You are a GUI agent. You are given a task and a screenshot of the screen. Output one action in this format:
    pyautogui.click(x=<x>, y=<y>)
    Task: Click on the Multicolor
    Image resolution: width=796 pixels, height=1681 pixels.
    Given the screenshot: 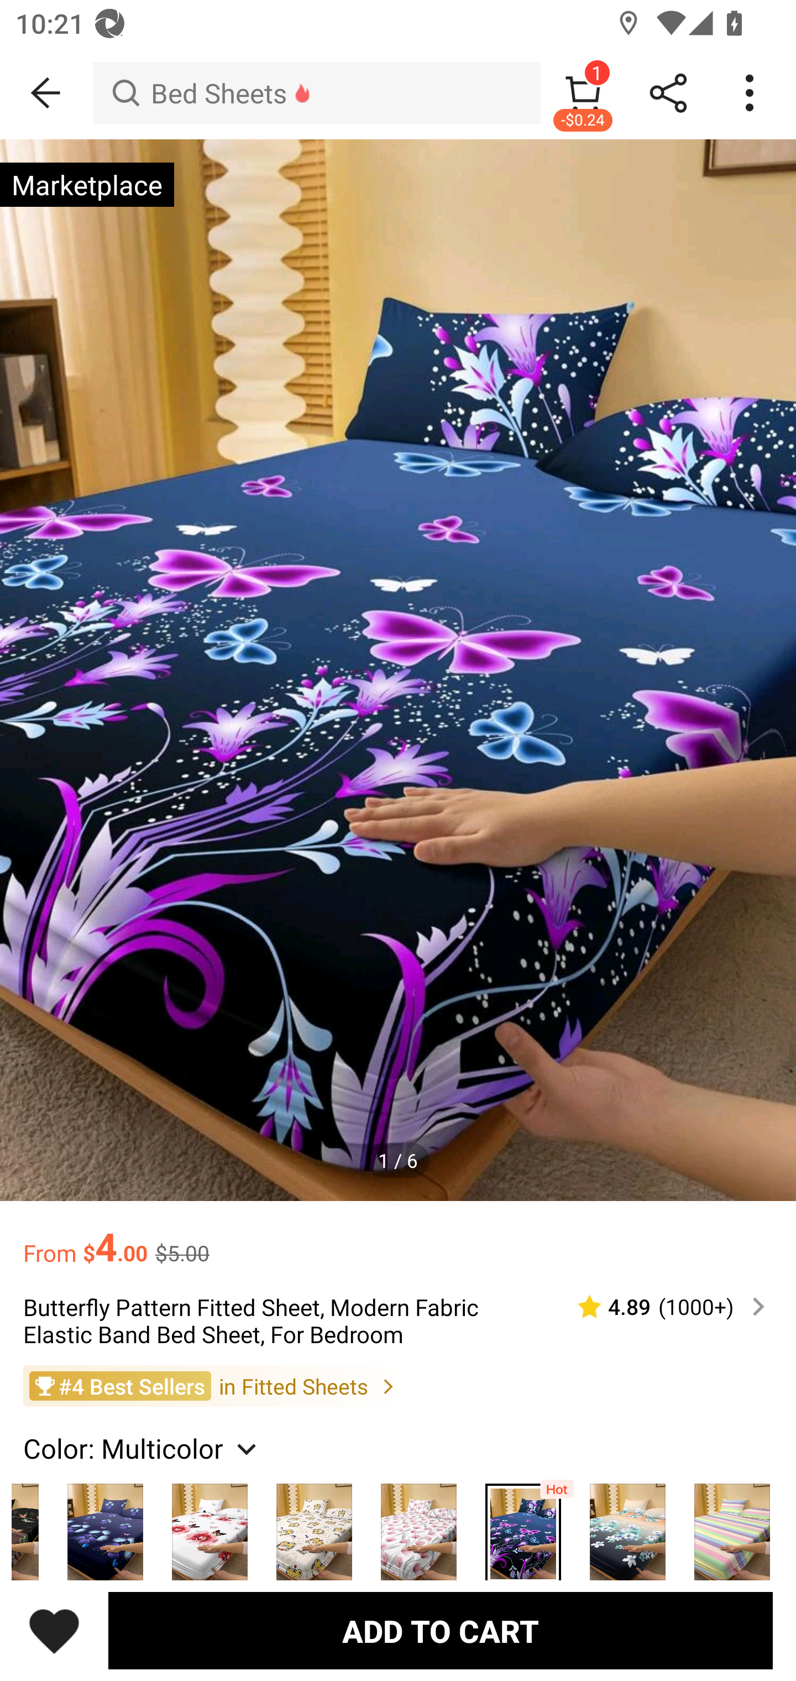 What is the action you would take?
    pyautogui.click(x=314, y=1523)
    